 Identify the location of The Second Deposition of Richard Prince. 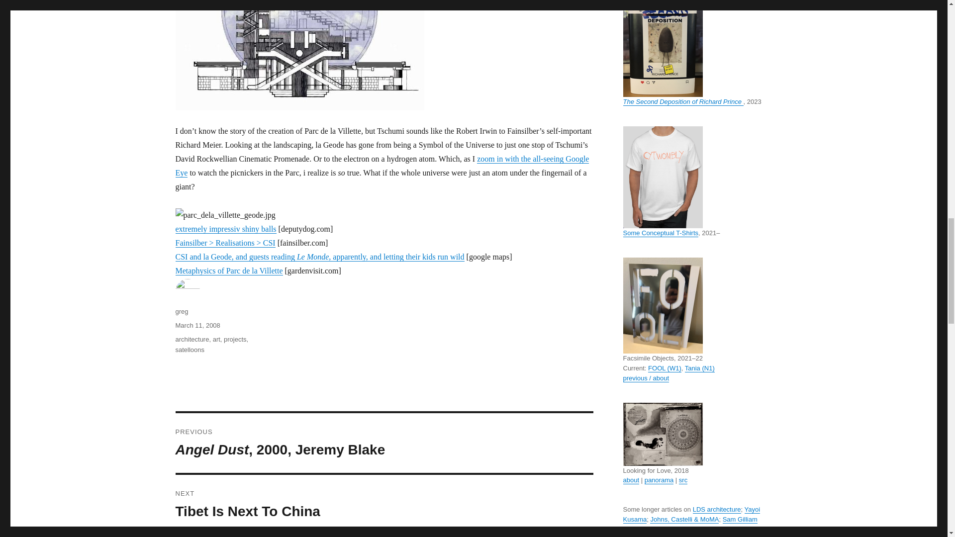
(682, 101).